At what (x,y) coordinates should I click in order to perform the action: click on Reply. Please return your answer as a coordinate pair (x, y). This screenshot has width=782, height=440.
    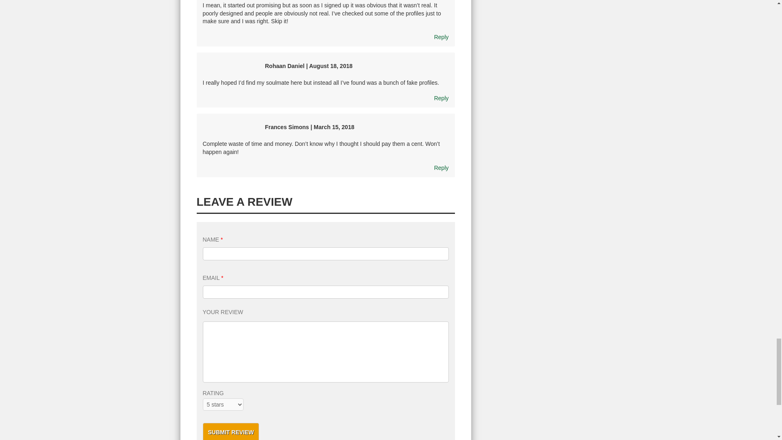
    Looking at the image, I should click on (442, 98).